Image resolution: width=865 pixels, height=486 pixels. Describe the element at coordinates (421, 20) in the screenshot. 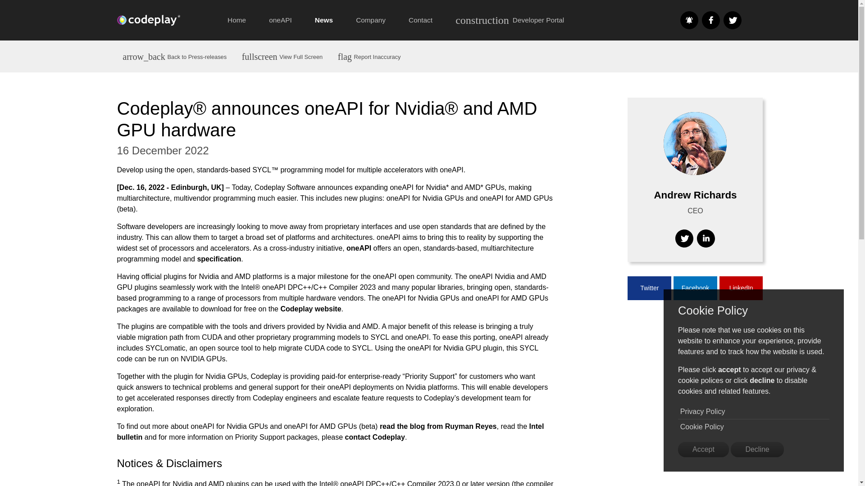

I see `Contact` at that location.